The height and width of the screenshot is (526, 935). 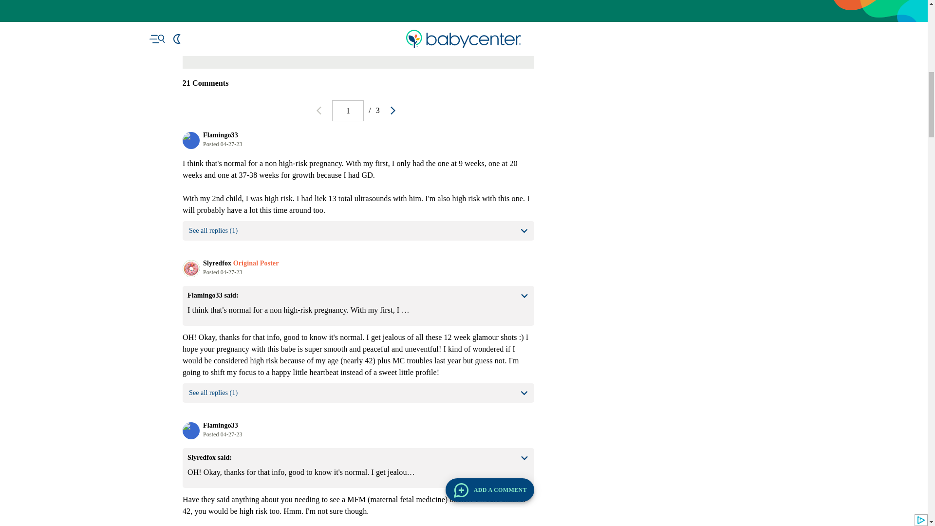 I want to click on 1, so click(x=348, y=111).